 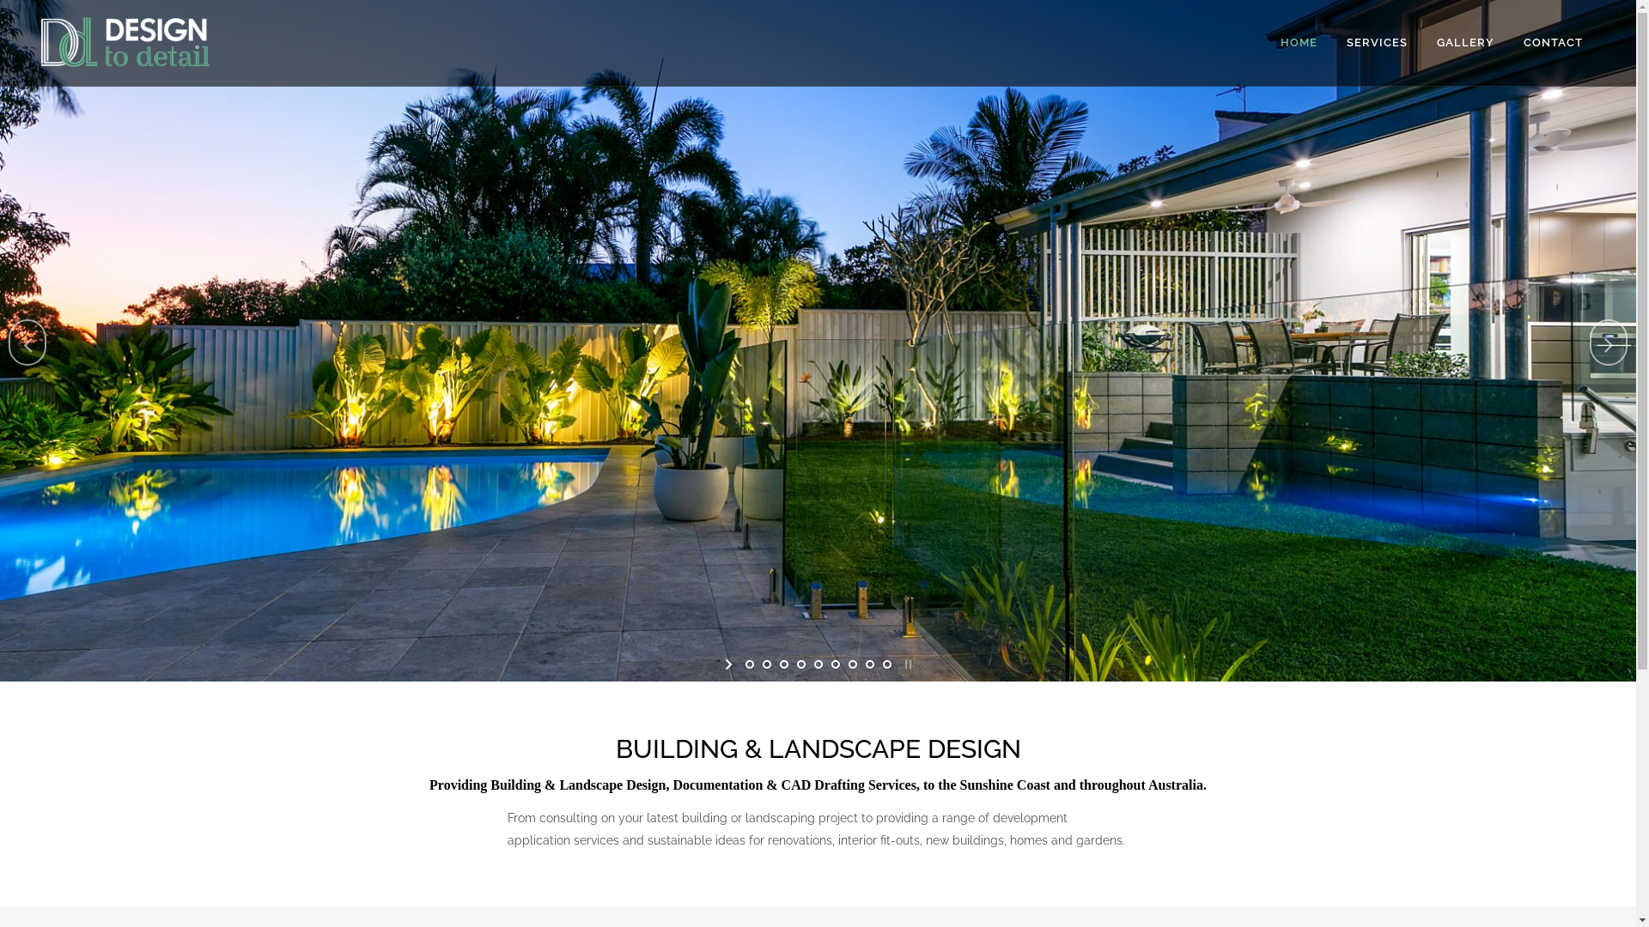 What do you see at coordinates (1465, 43) in the screenshot?
I see `GALLERY` at bounding box center [1465, 43].